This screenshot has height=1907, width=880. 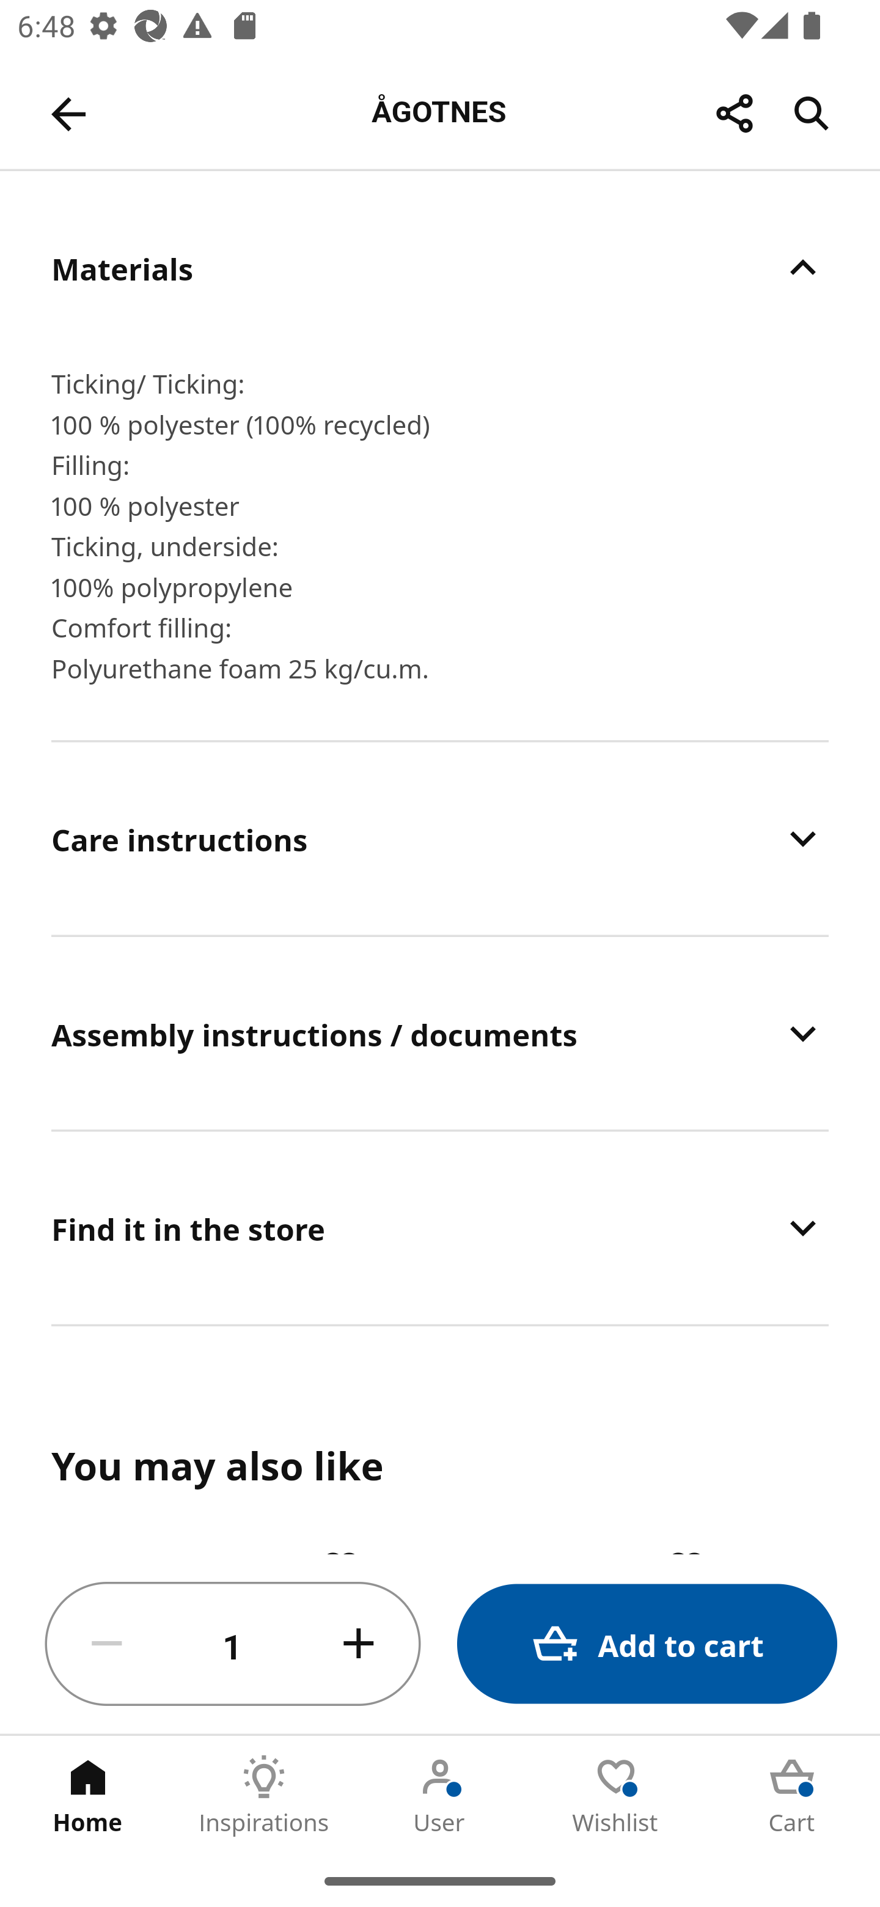 What do you see at coordinates (88, 1795) in the screenshot?
I see `Home
Tab 1 of 5` at bounding box center [88, 1795].